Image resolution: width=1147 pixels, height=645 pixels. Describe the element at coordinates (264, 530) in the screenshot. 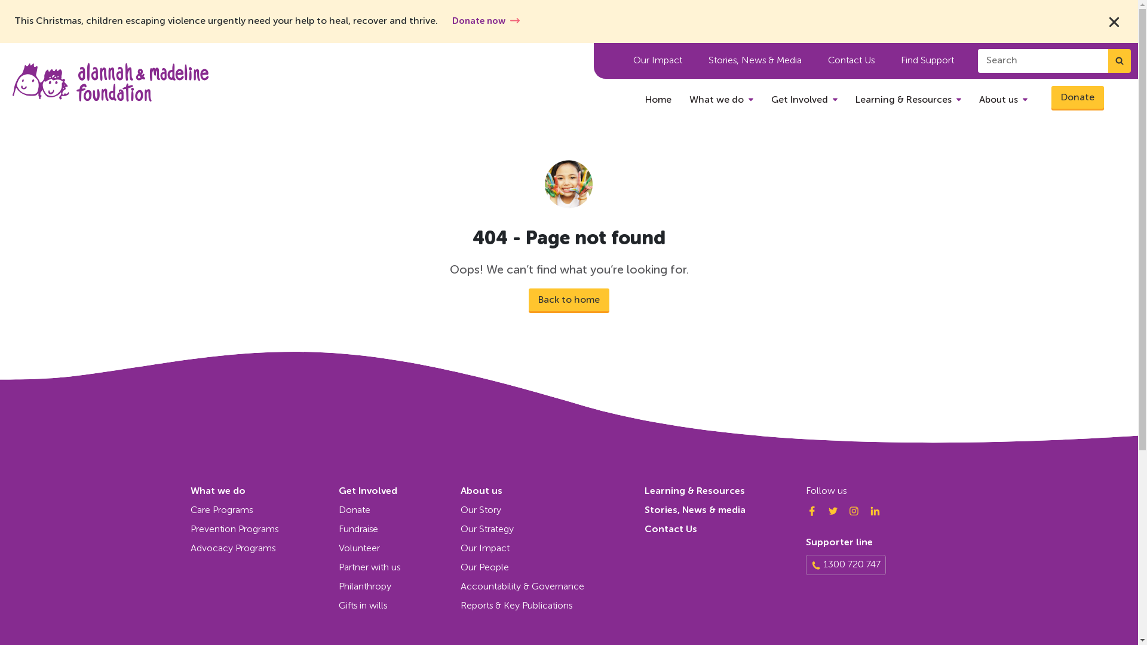

I see `Prevention Programs` at that location.